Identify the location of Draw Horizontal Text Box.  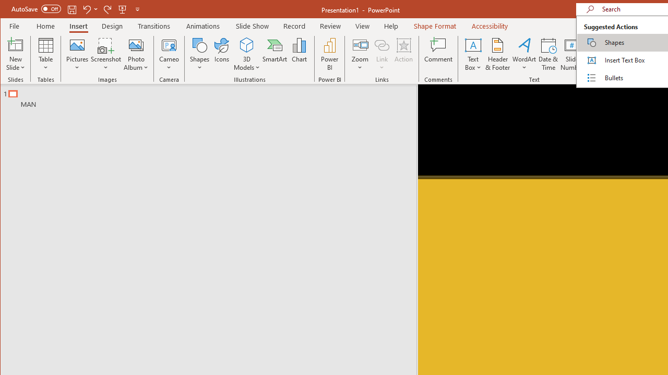
(473, 45).